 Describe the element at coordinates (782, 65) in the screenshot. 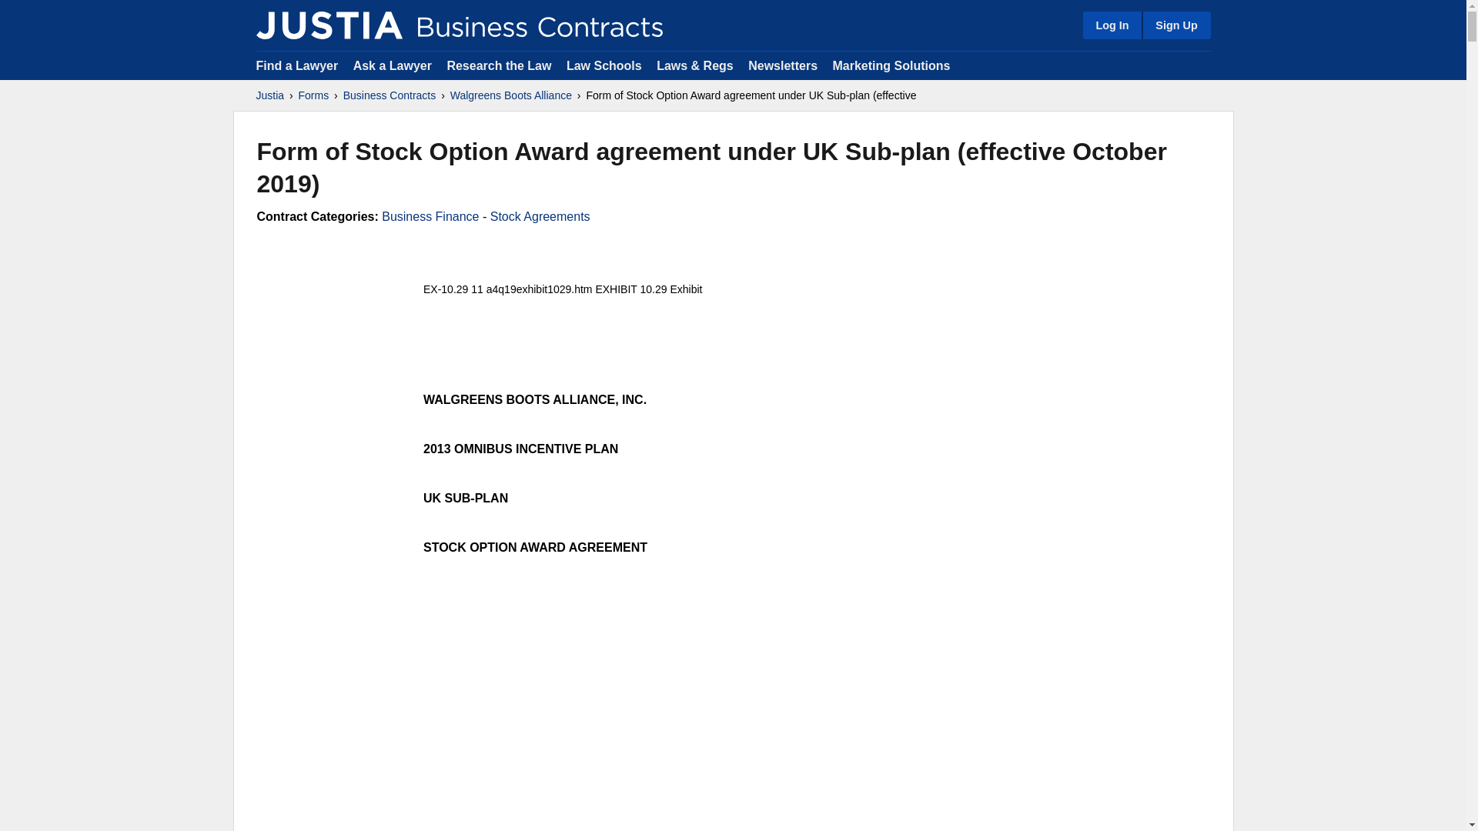

I see `Newsletters` at that location.